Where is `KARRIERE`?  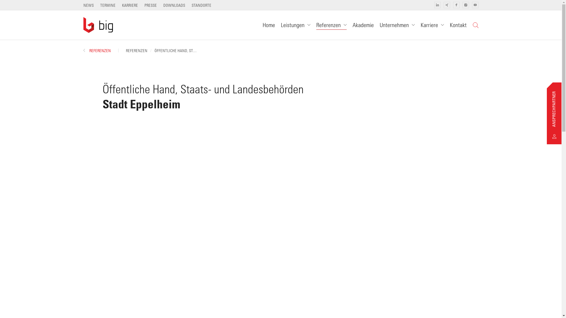 KARRIERE is located at coordinates (130, 5).